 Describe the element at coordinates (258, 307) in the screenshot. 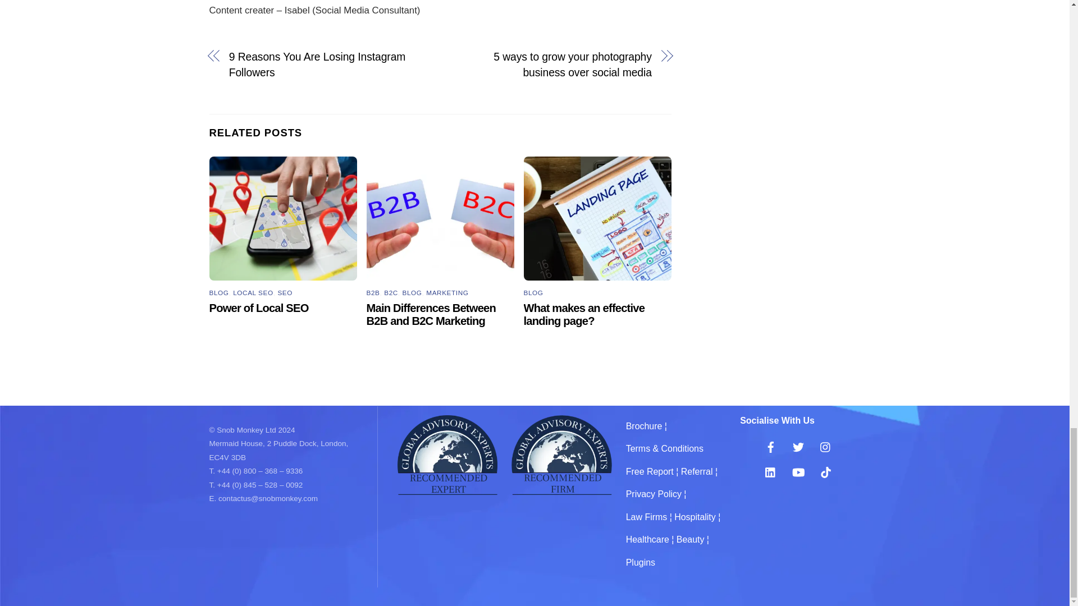

I see `Power of Local SEO` at that location.